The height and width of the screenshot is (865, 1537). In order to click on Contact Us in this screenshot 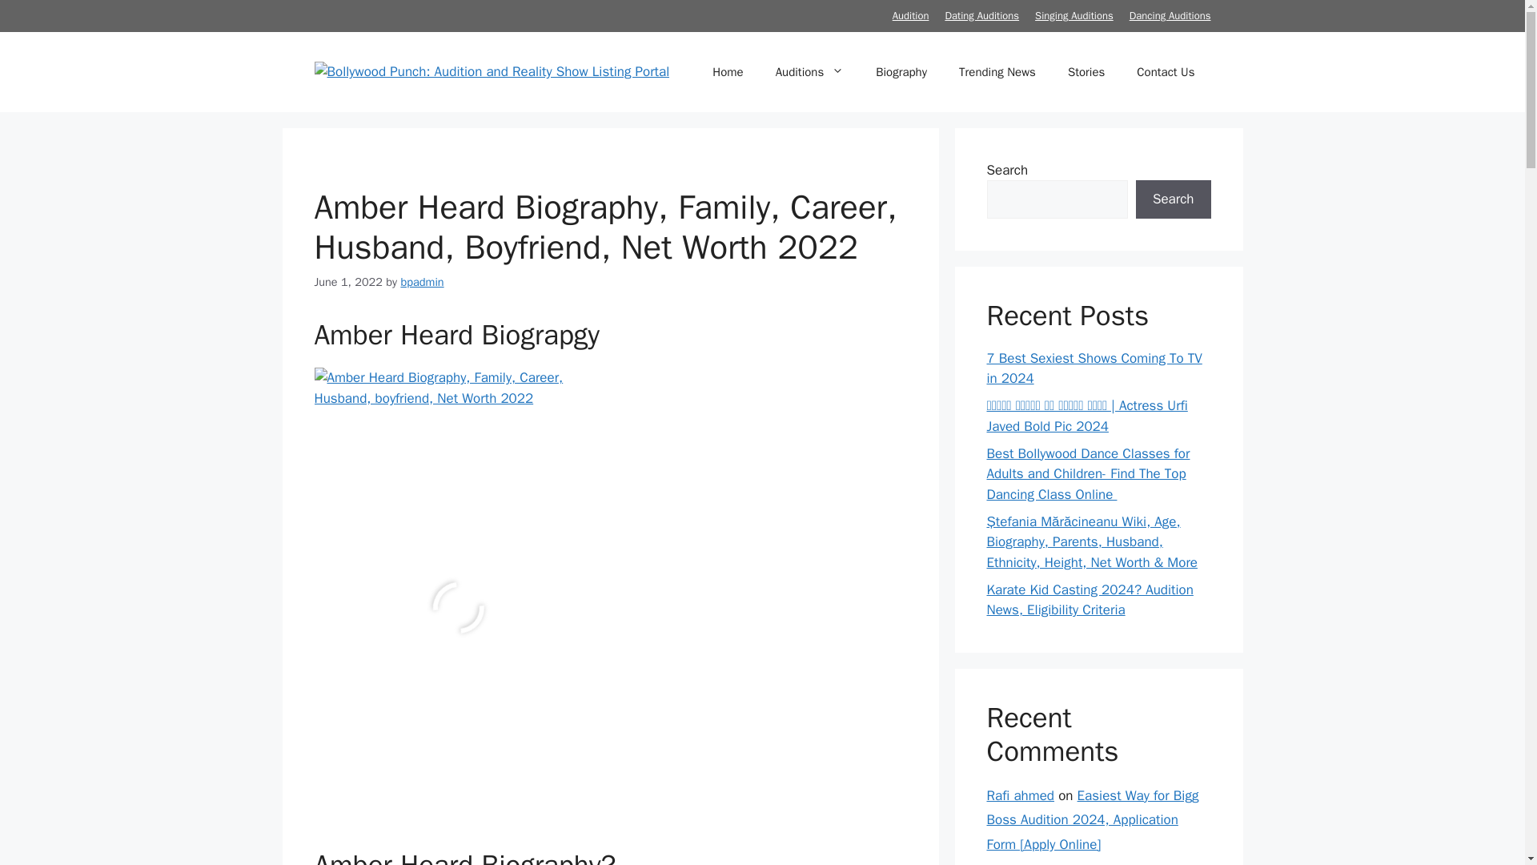, I will do `click(1166, 72)`.